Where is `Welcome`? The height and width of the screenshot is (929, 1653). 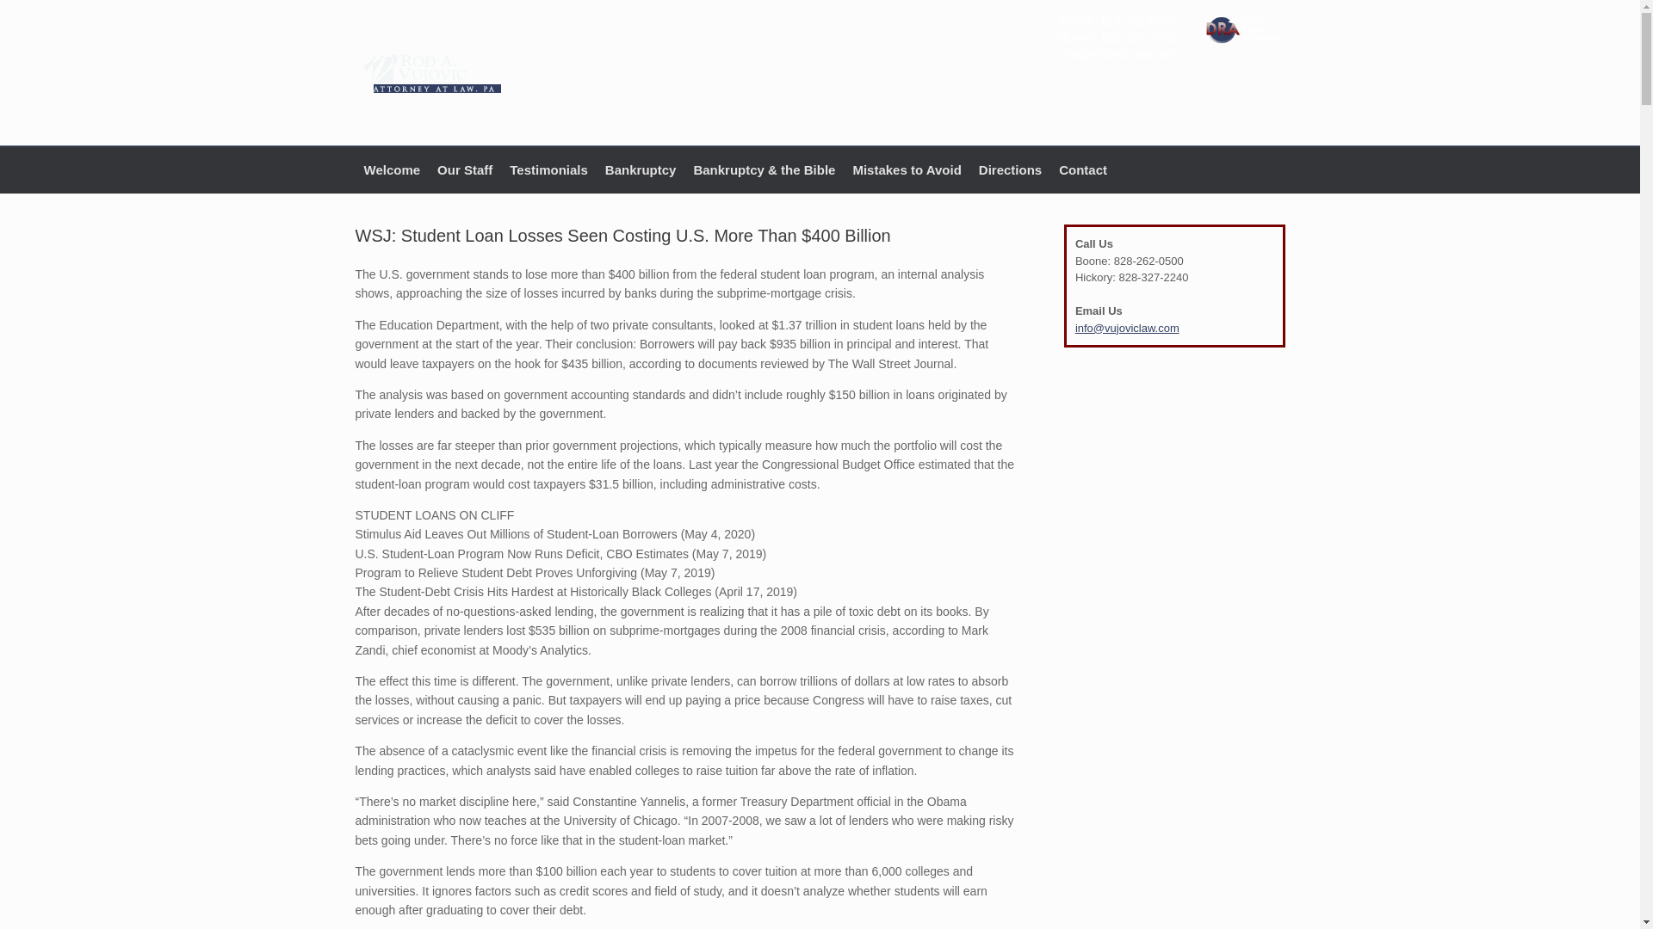
Welcome is located at coordinates (391, 169).